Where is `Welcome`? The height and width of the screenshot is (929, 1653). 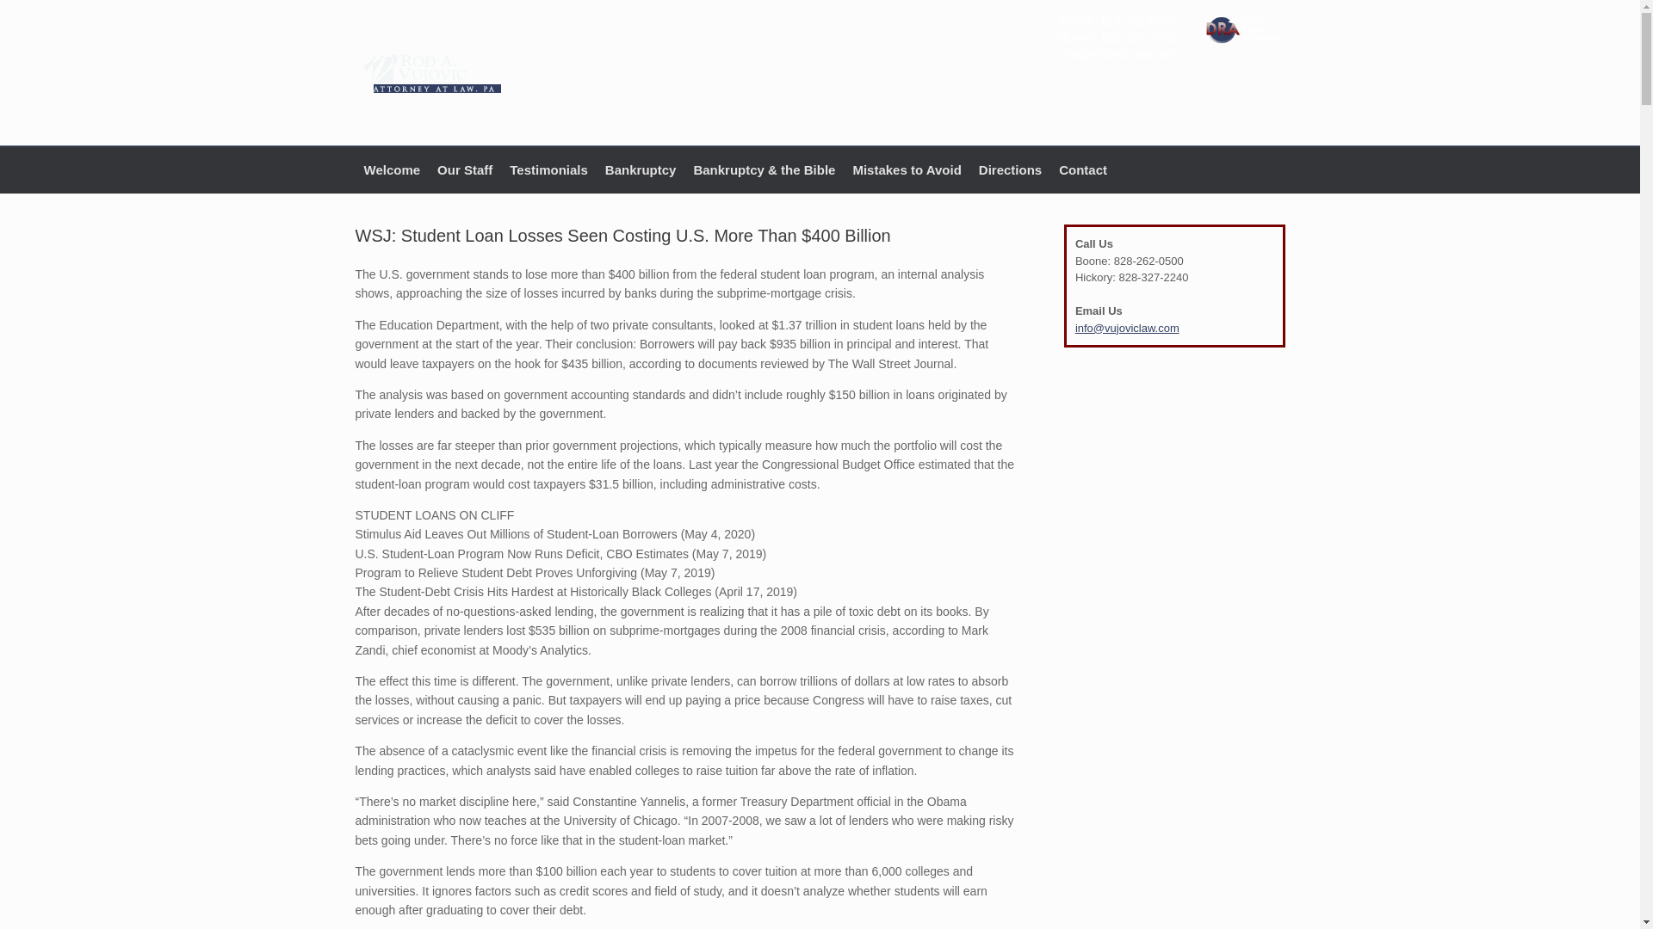
Welcome is located at coordinates (391, 169).